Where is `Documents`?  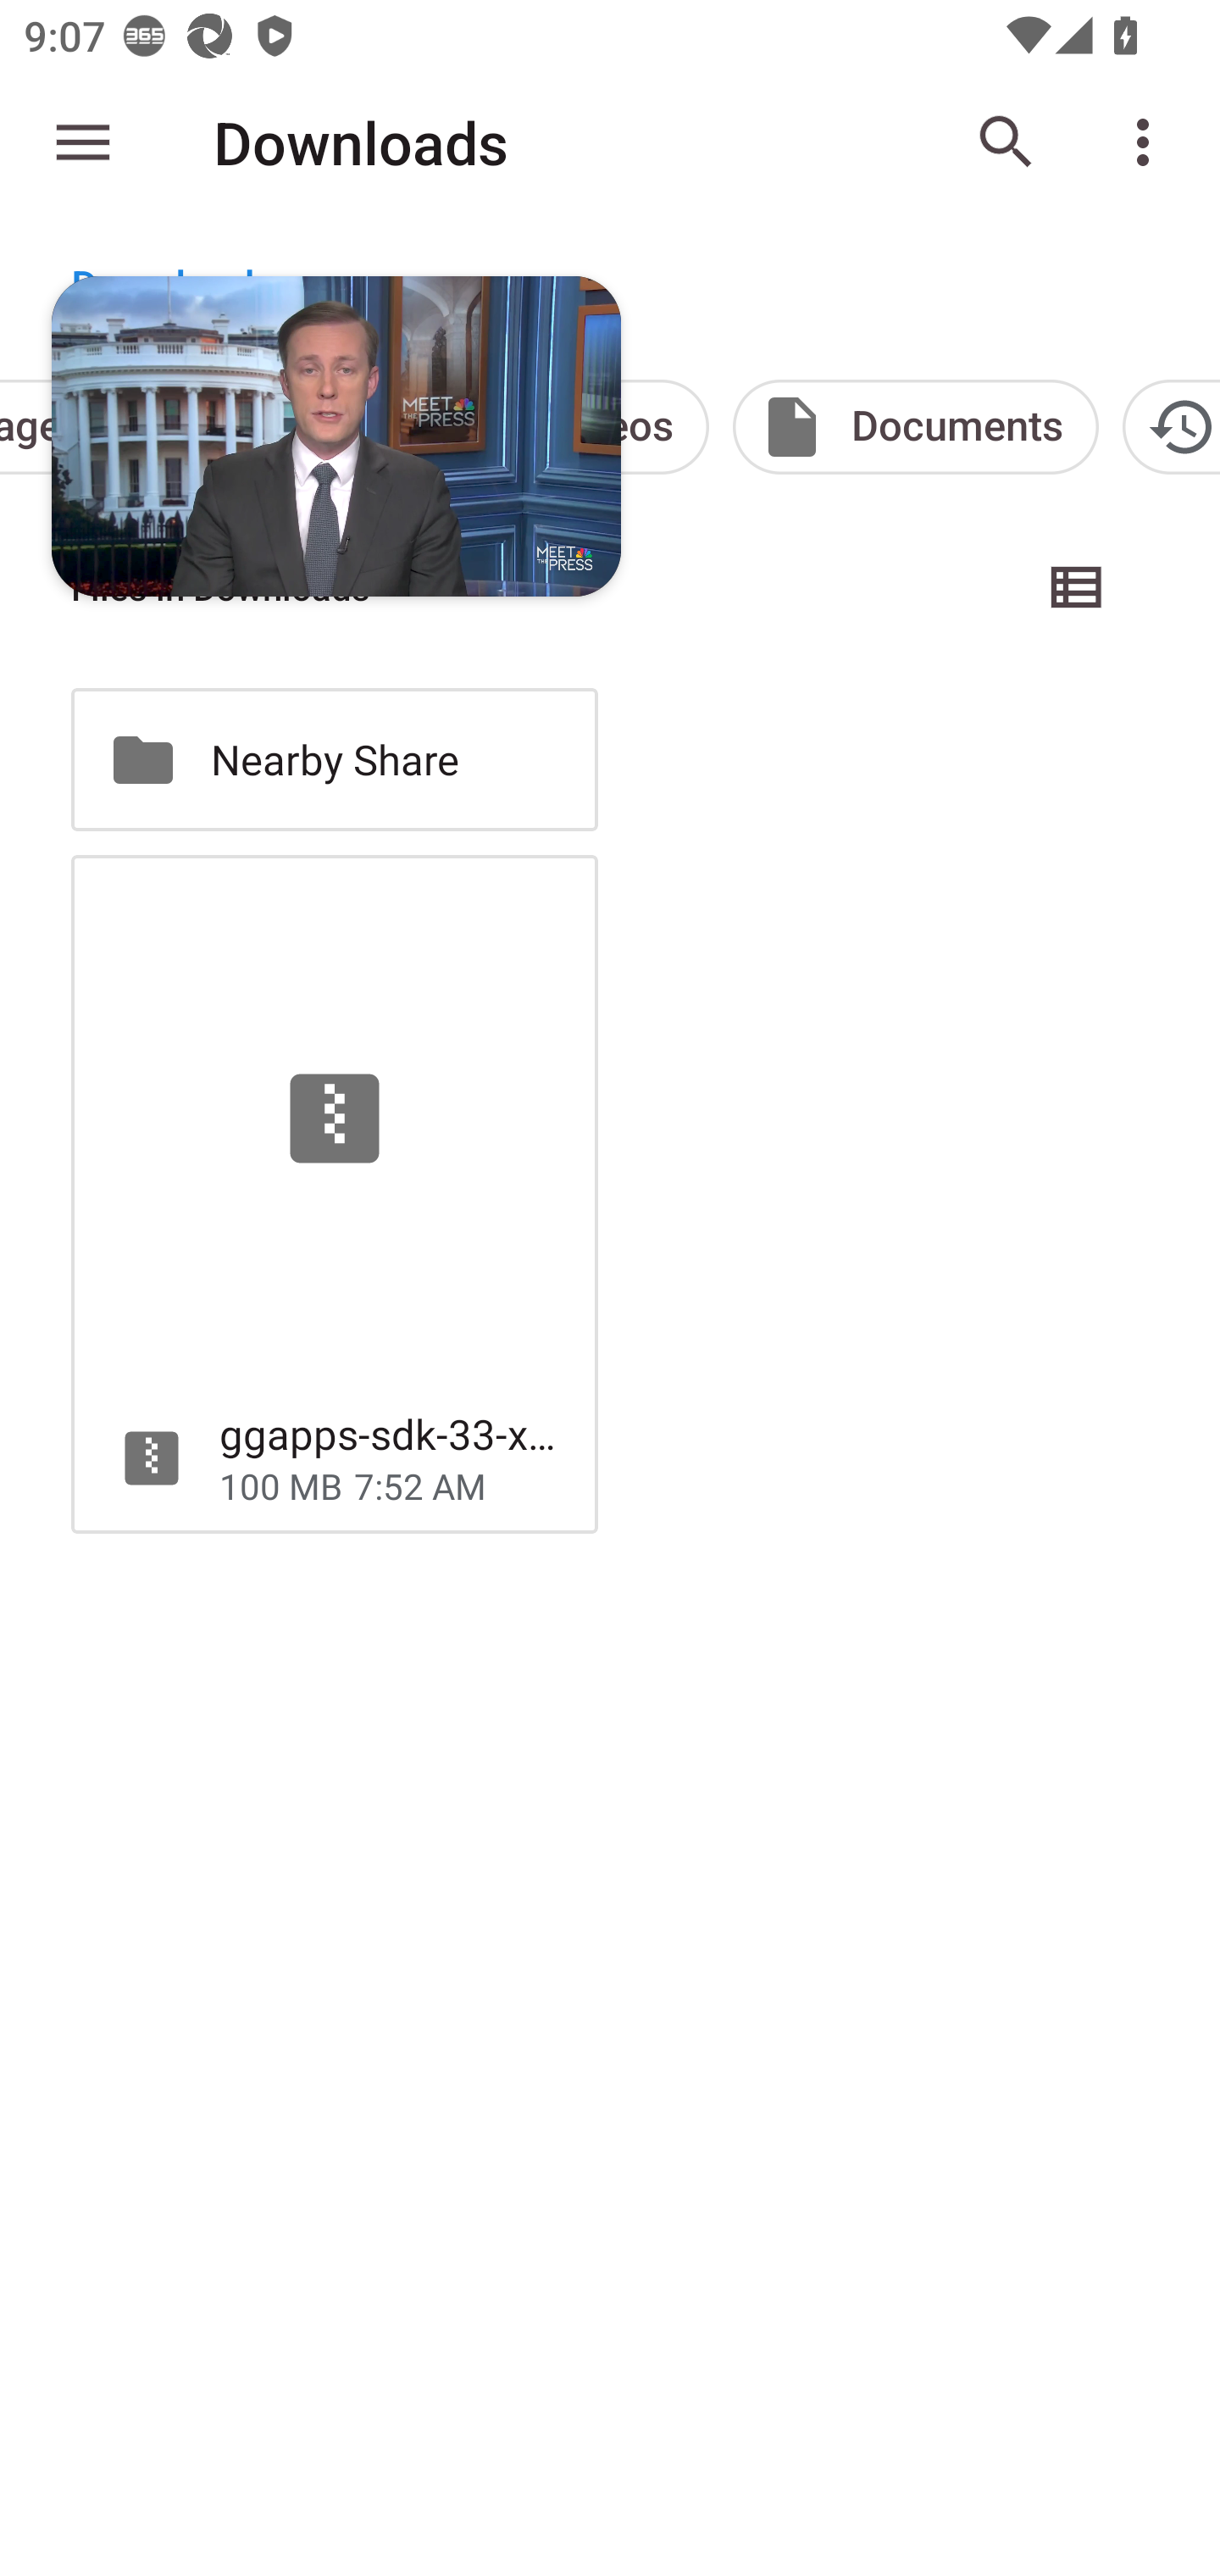 Documents is located at coordinates (916, 425).